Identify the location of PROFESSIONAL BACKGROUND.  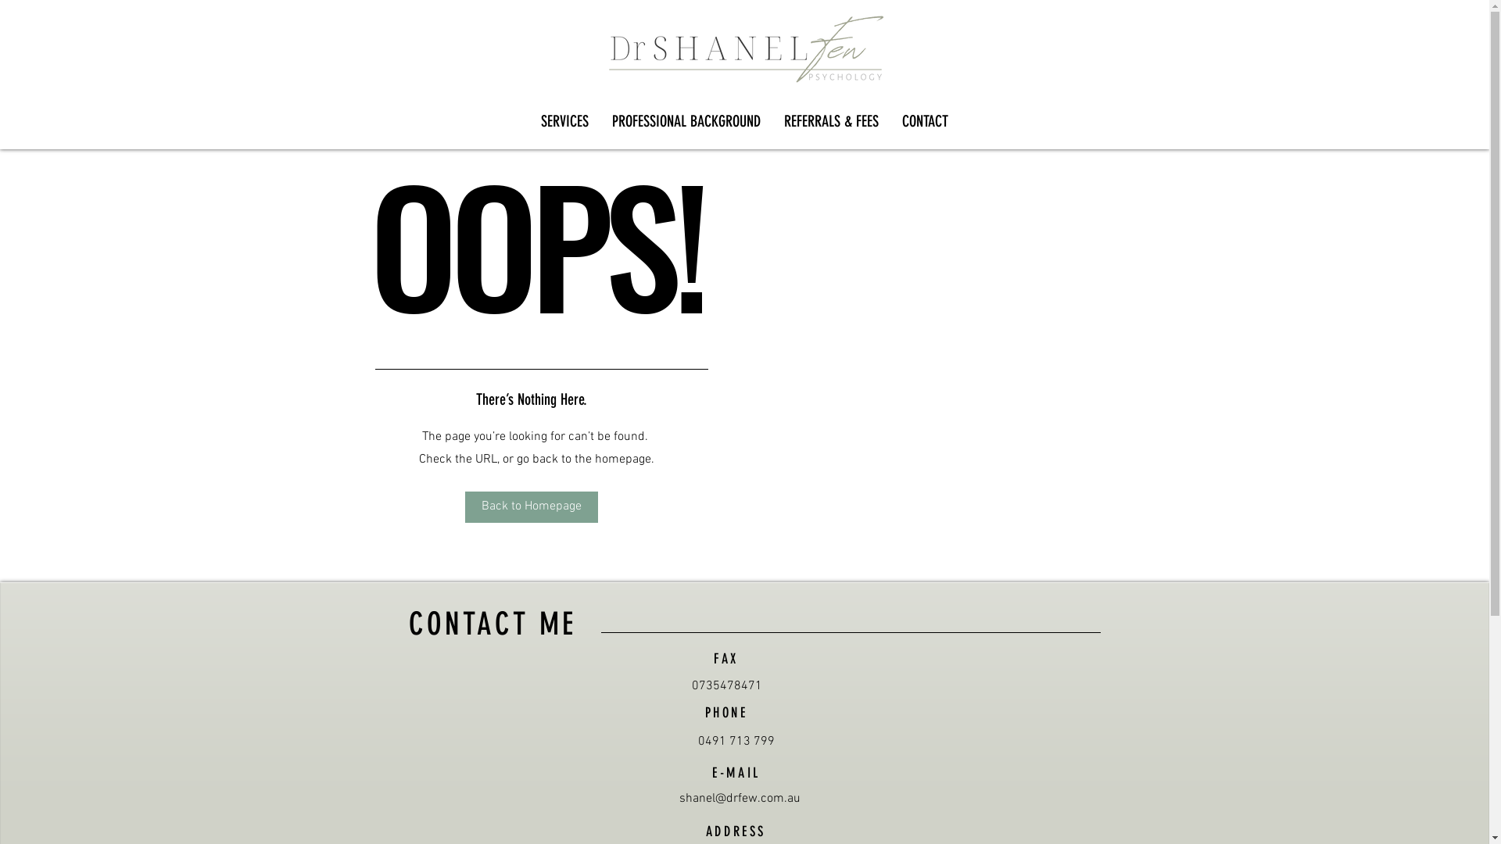
(686, 121).